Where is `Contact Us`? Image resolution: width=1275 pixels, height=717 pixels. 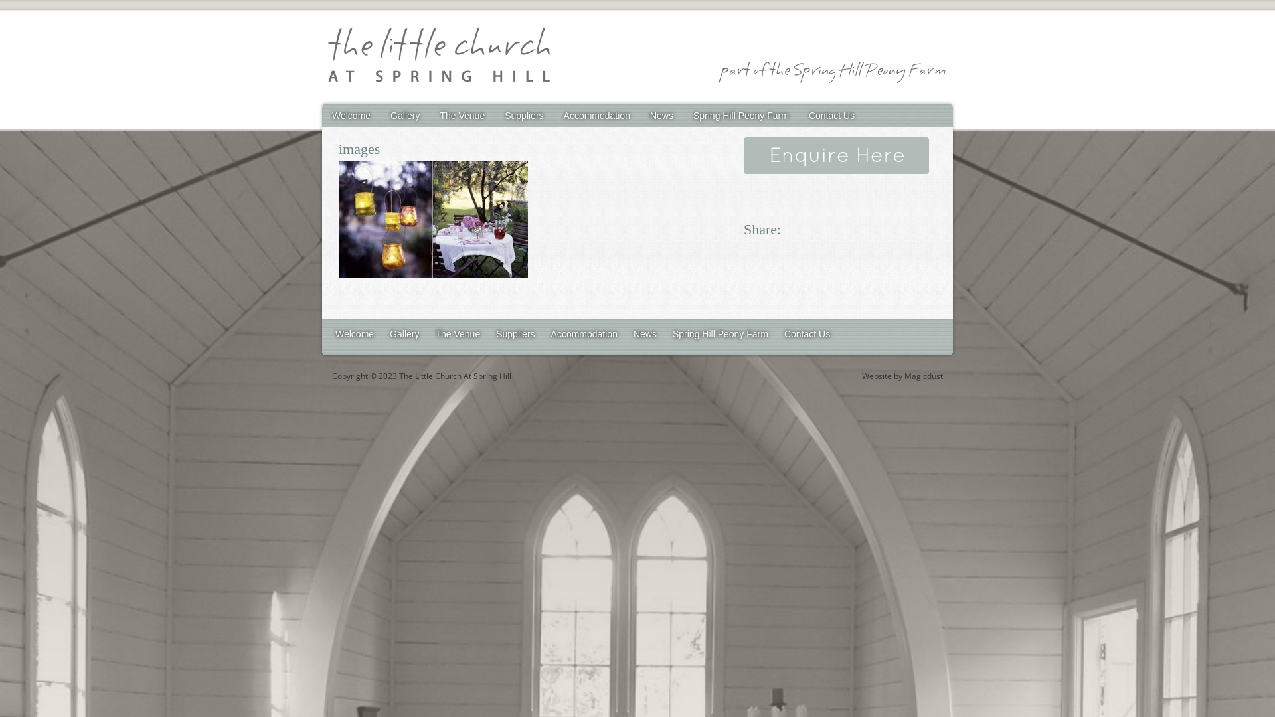
Contact Us is located at coordinates (831, 116).